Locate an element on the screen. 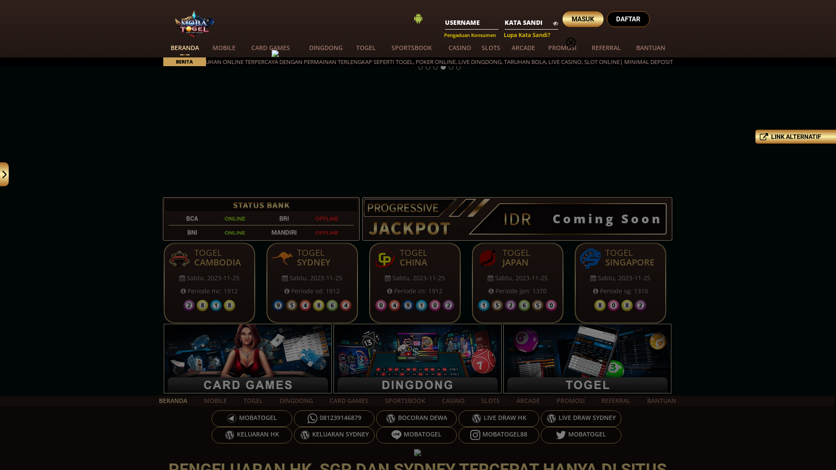 This screenshot has width=836, height=470. SPORTSBOOK is located at coordinates (405, 401).